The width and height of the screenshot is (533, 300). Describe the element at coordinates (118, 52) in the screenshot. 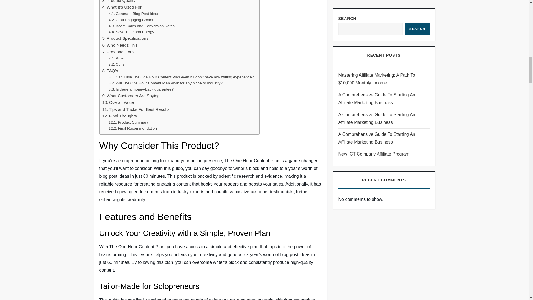

I see `Pros and Cons` at that location.